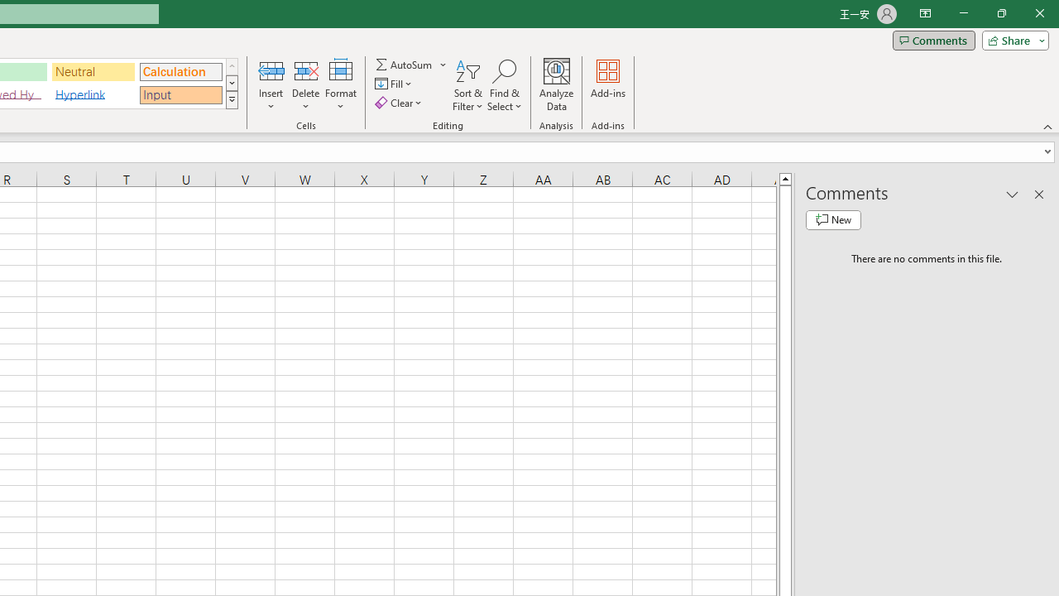  I want to click on Row up, so click(232, 66).